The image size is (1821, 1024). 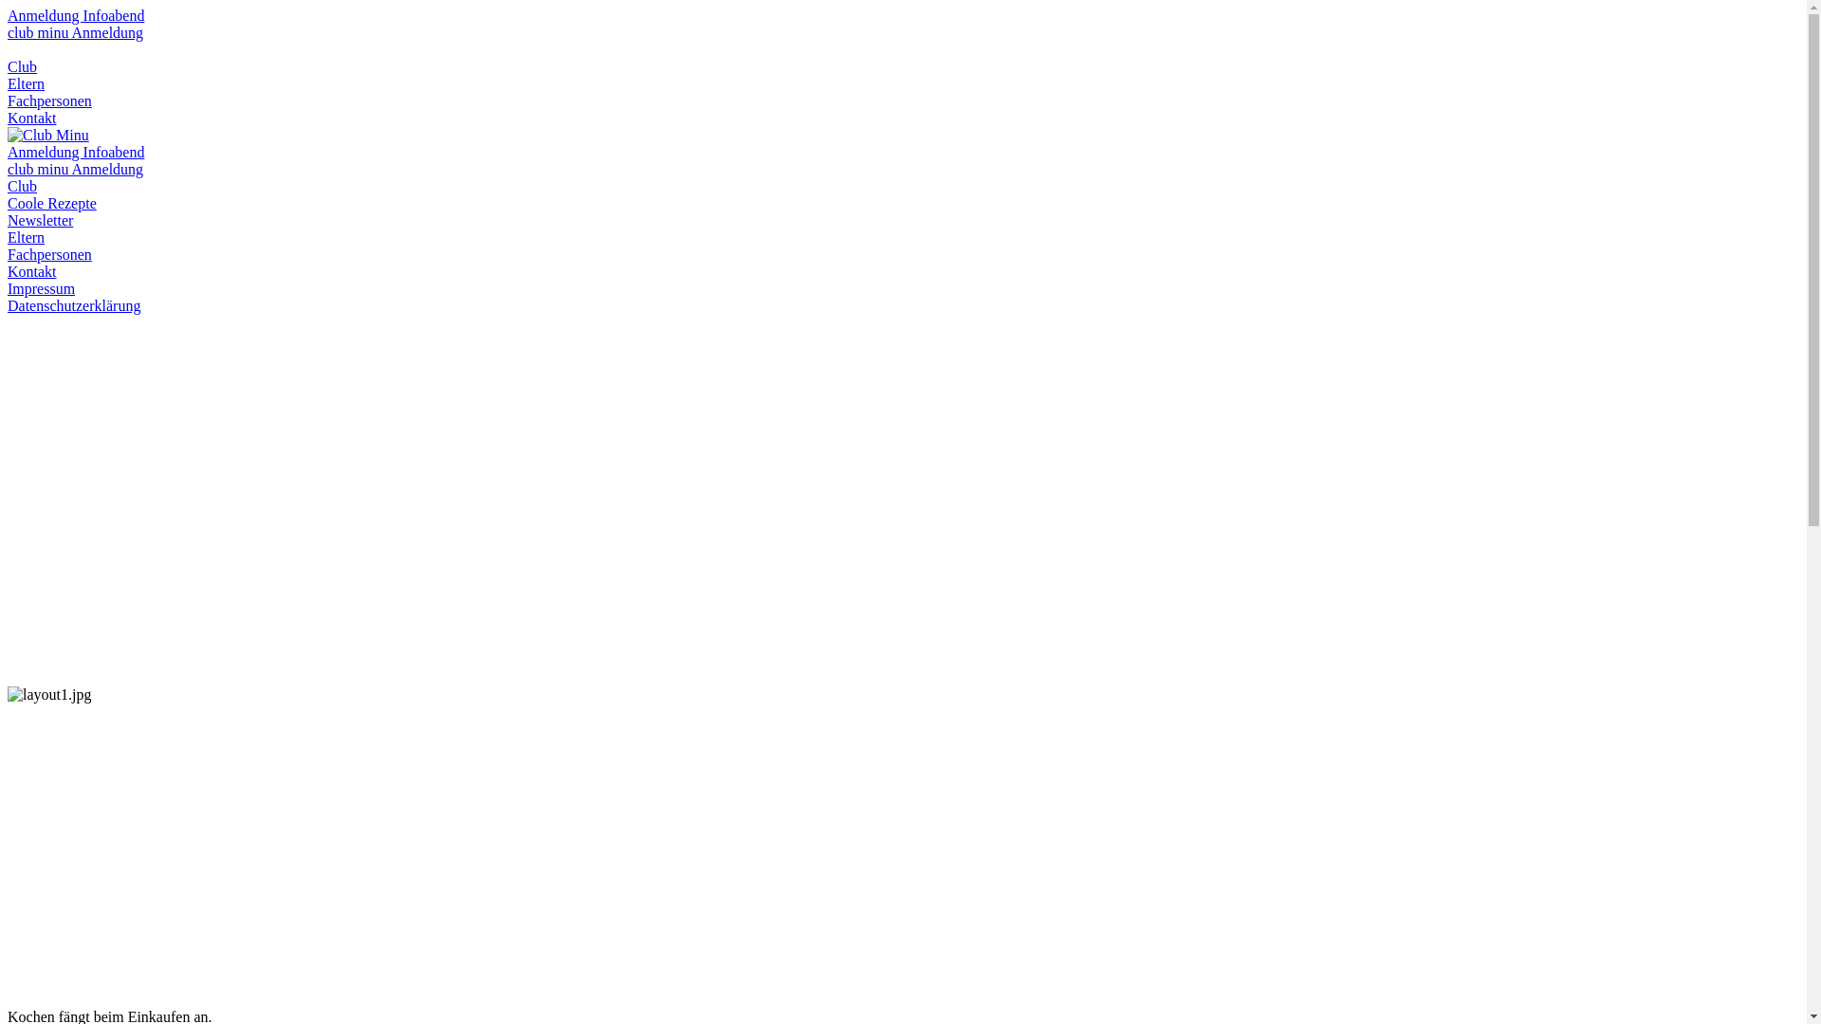 What do you see at coordinates (27, 237) in the screenshot?
I see `Eltern` at bounding box center [27, 237].